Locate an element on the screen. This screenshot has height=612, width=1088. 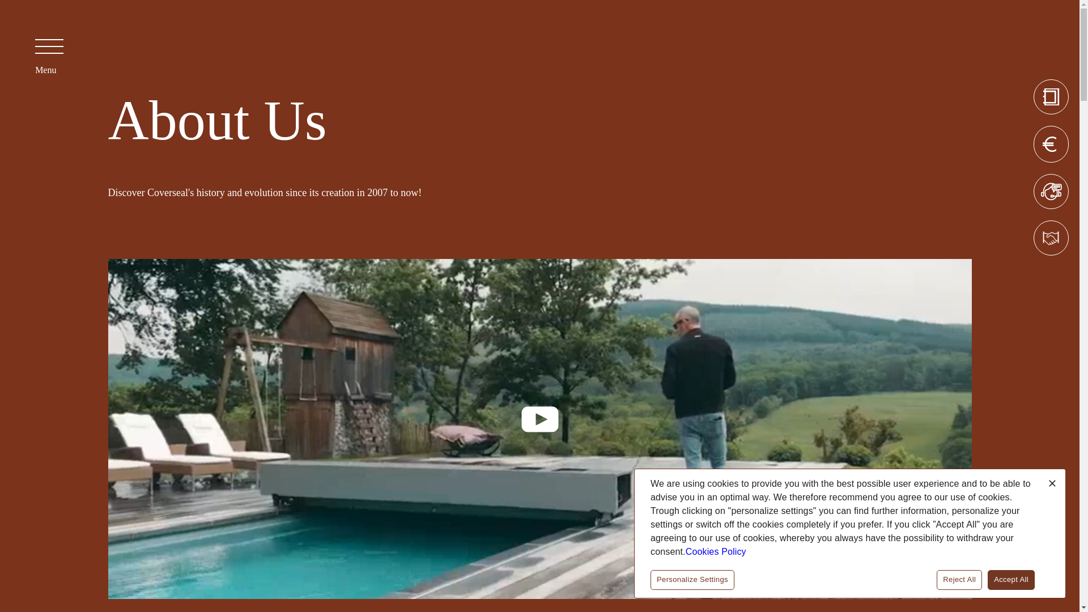
QUOTE is located at coordinates (1051, 144).